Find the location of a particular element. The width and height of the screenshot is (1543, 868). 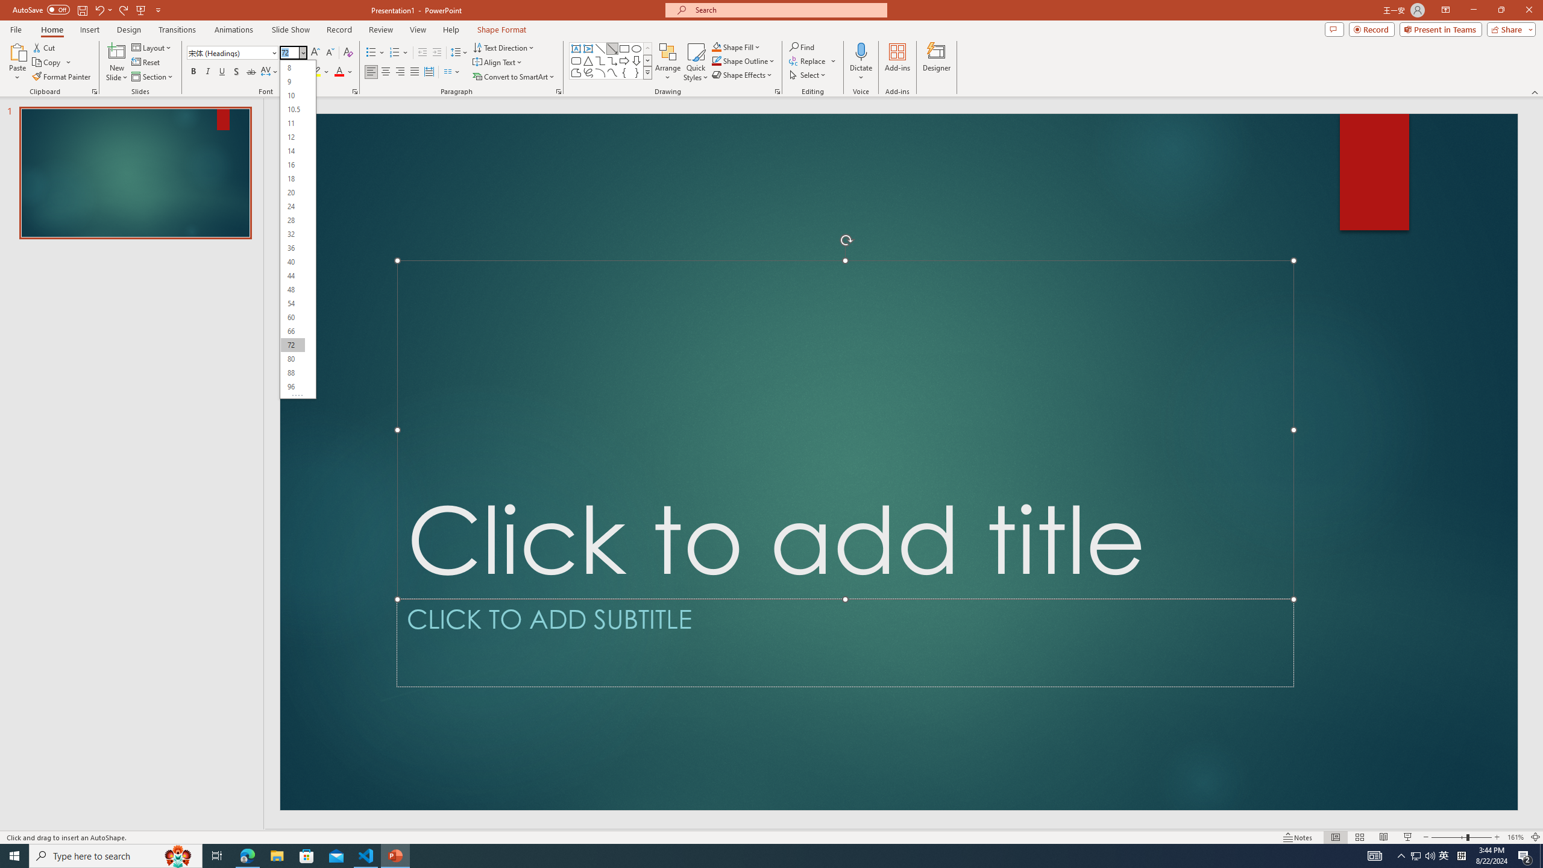

44 is located at coordinates (293, 276).